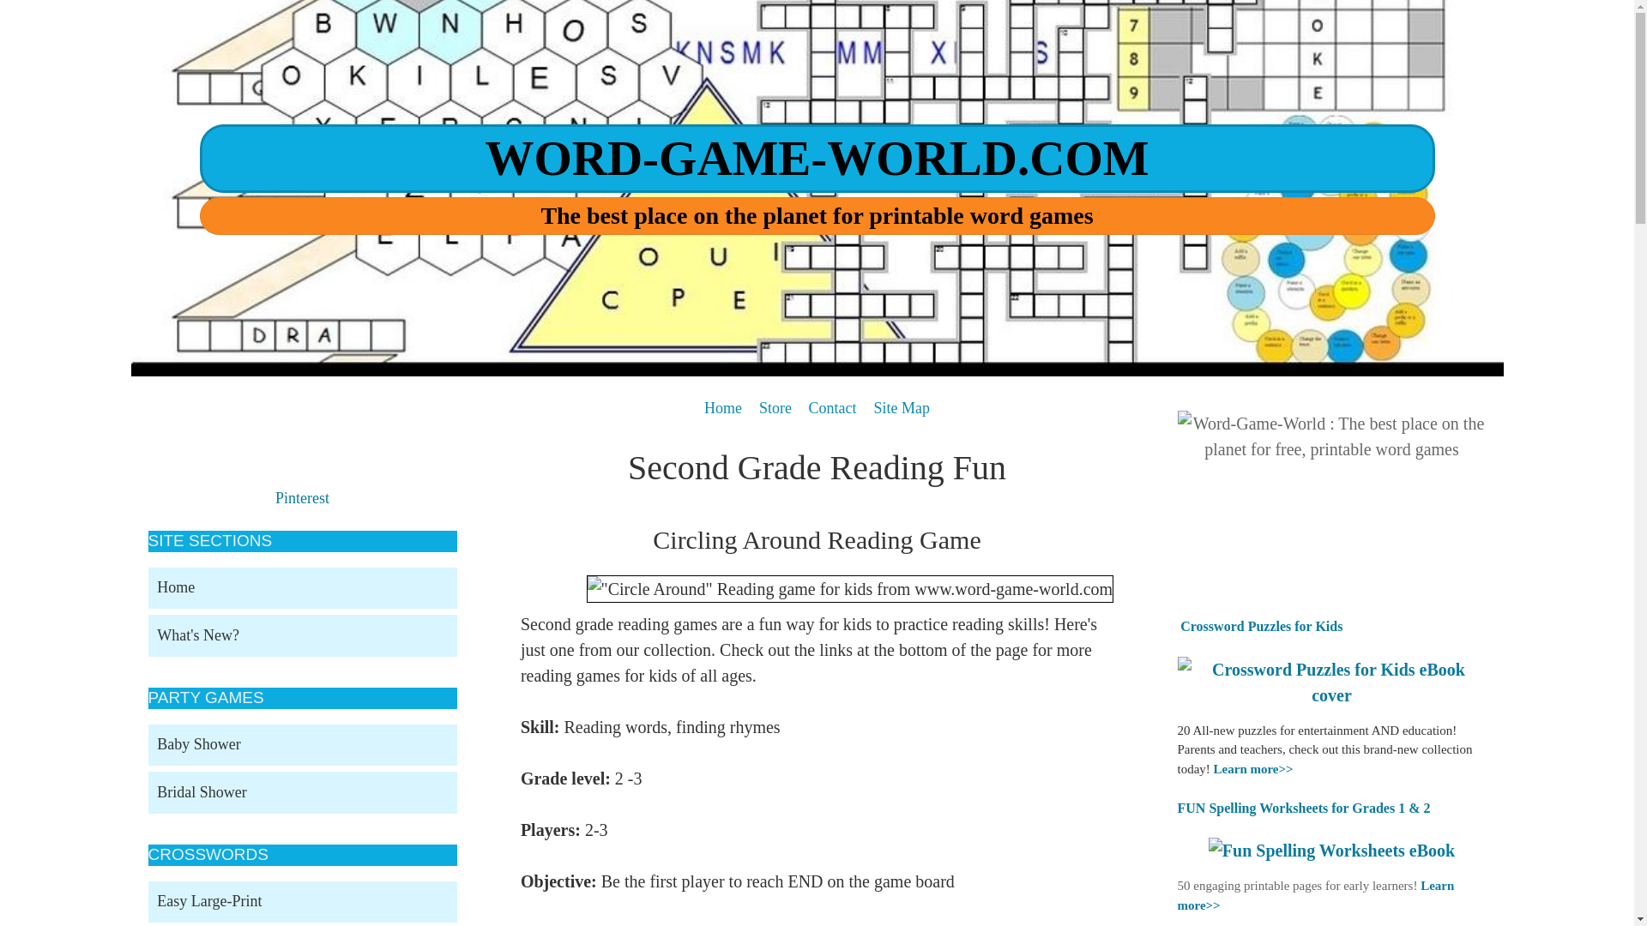 This screenshot has height=926, width=1647. I want to click on Baby Shower, so click(302, 745).